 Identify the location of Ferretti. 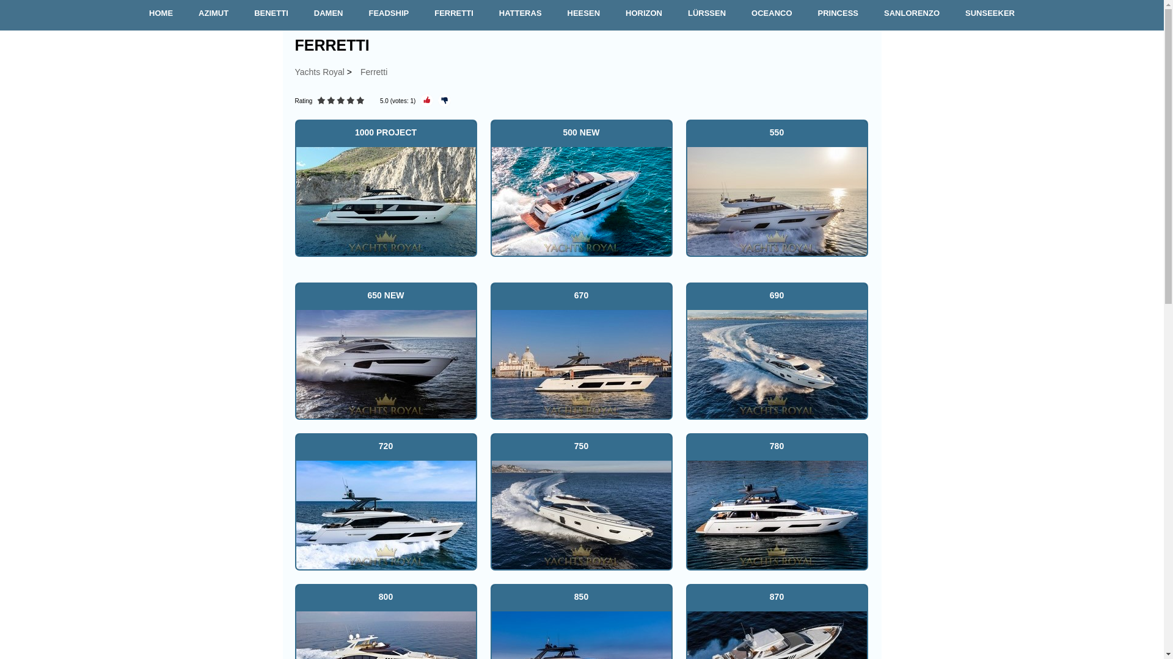
(373, 72).